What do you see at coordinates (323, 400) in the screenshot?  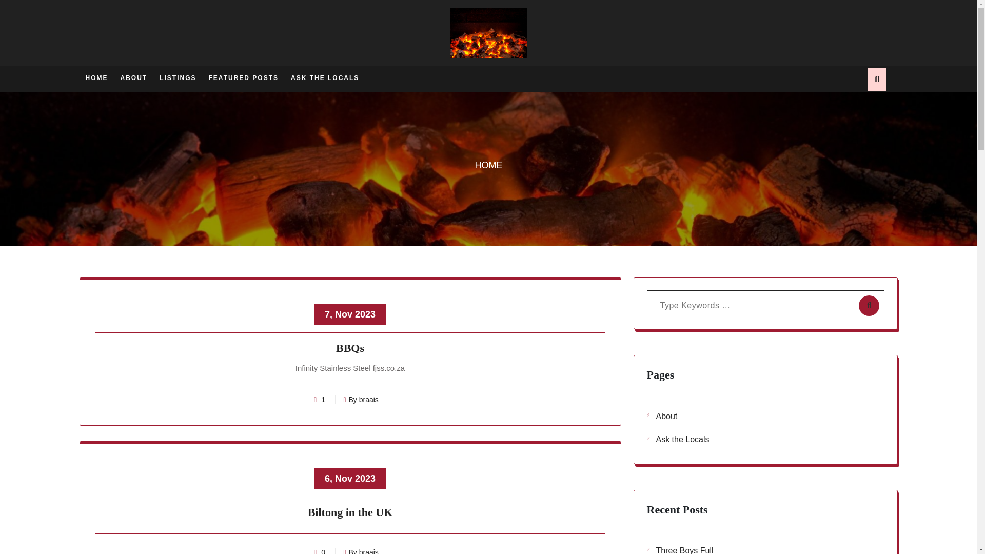 I see `1` at bounding box center [323, 400].